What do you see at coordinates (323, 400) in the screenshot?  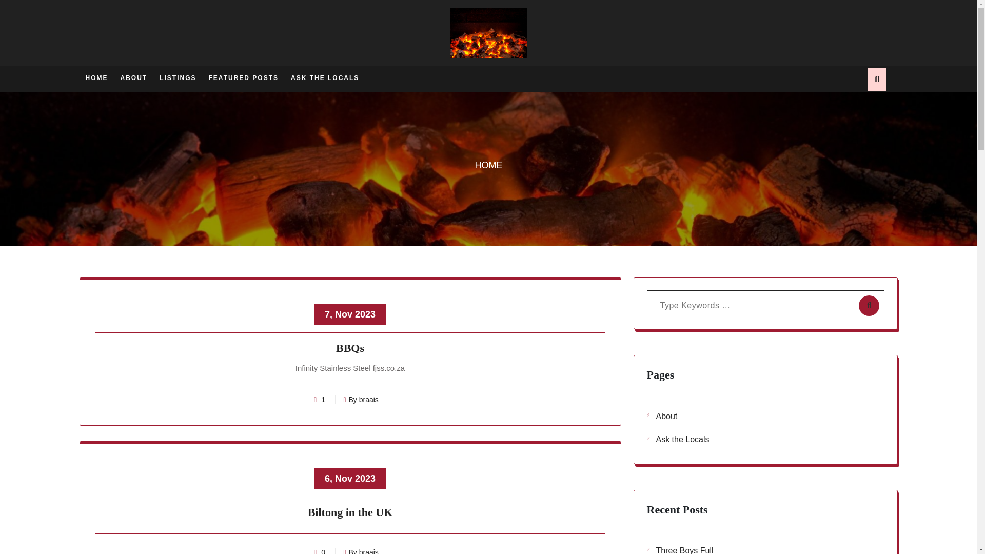 I see `1` at bounding box center [323, 400].